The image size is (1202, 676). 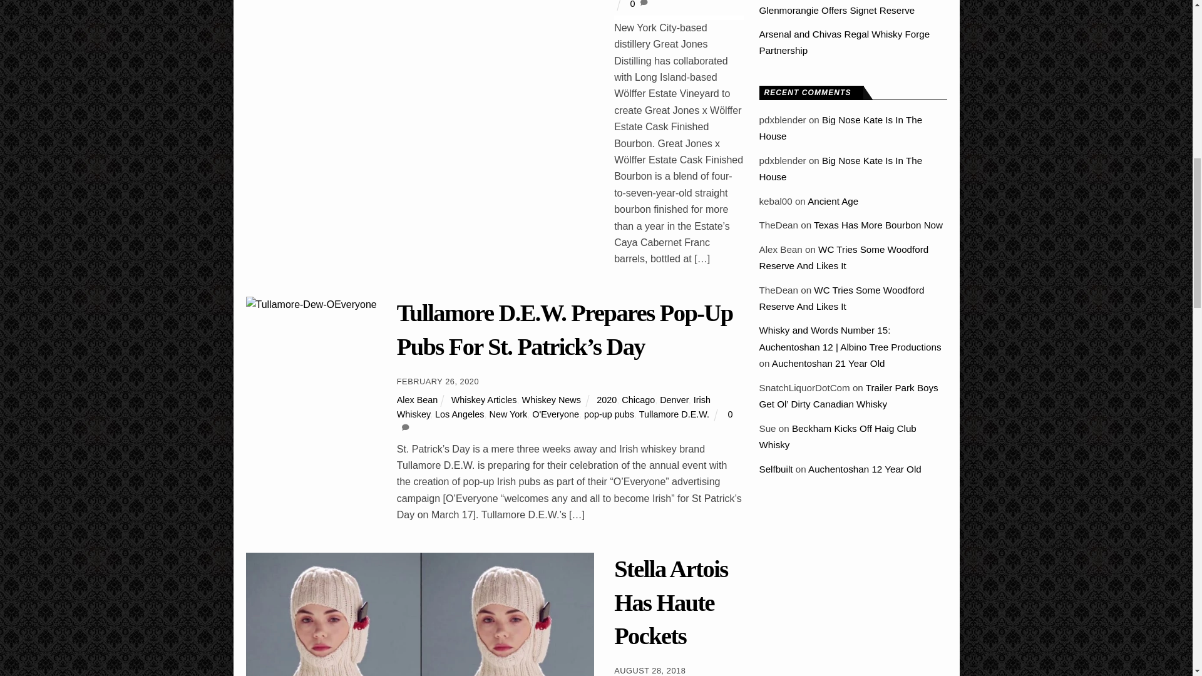 What do you see at coordinates (556, 414) in the screenshot?
I see `O'Everyone` at bounding box center [556, 414].